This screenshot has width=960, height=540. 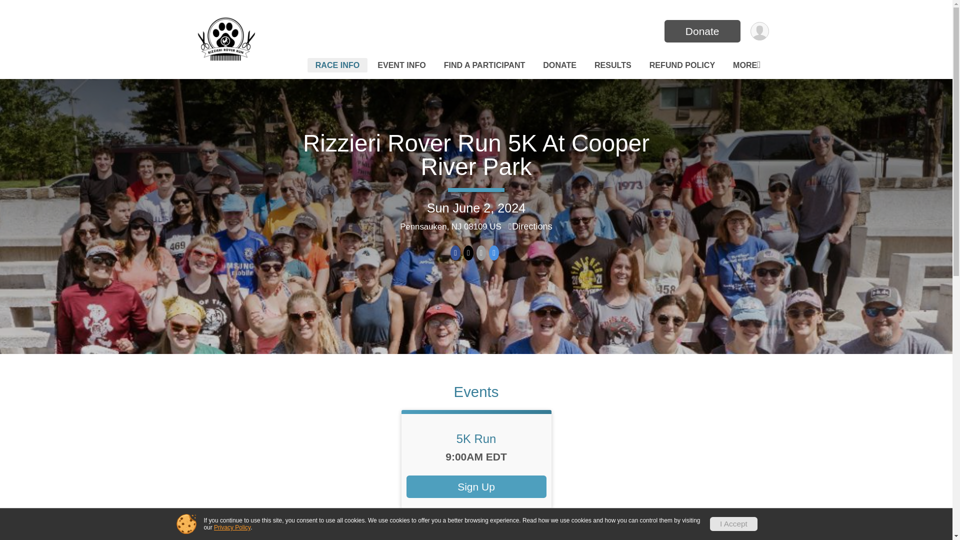 What do you see at coordinates (746, 65) in the screenshot?
I see `MORE` at bounding box center [746, 65].